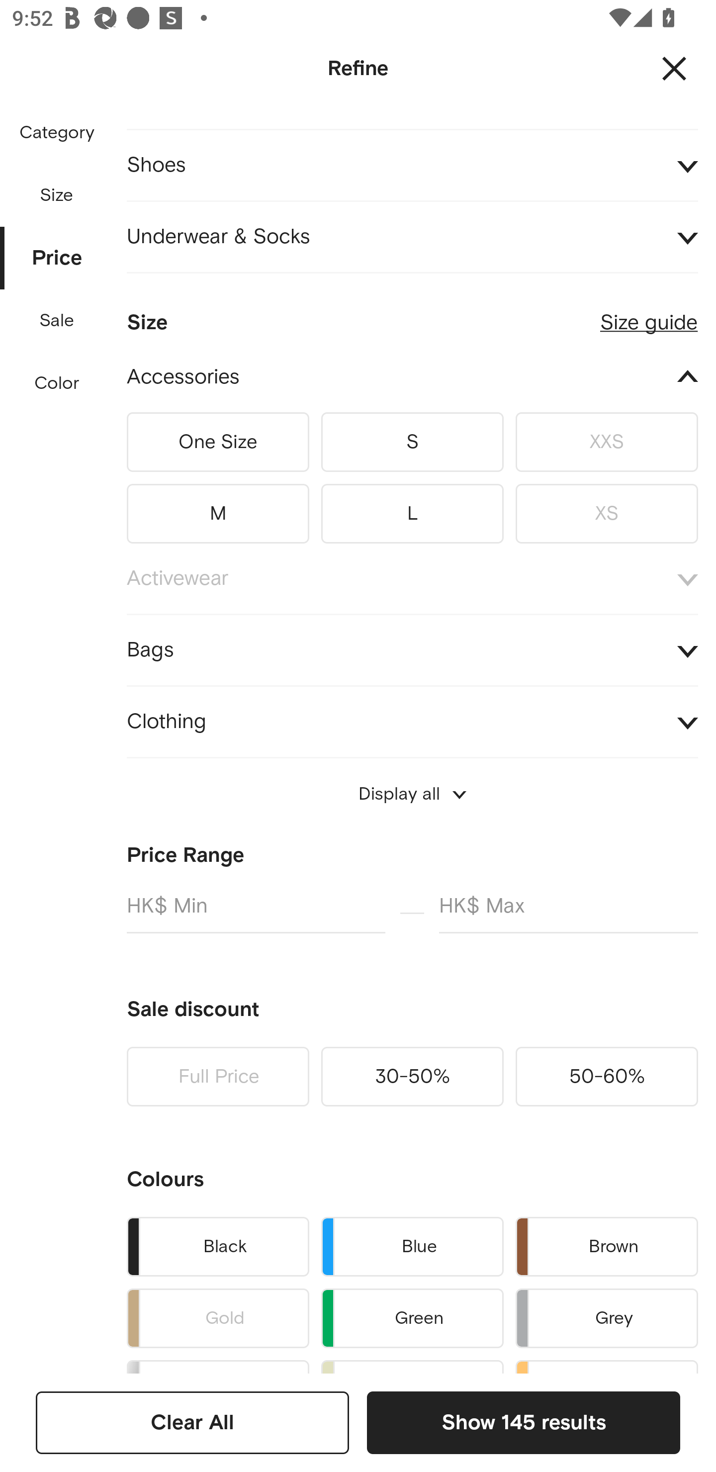 Image resolution: width=716 pixels, height=1472 pixels. I want to click on M, so click(218, 511).